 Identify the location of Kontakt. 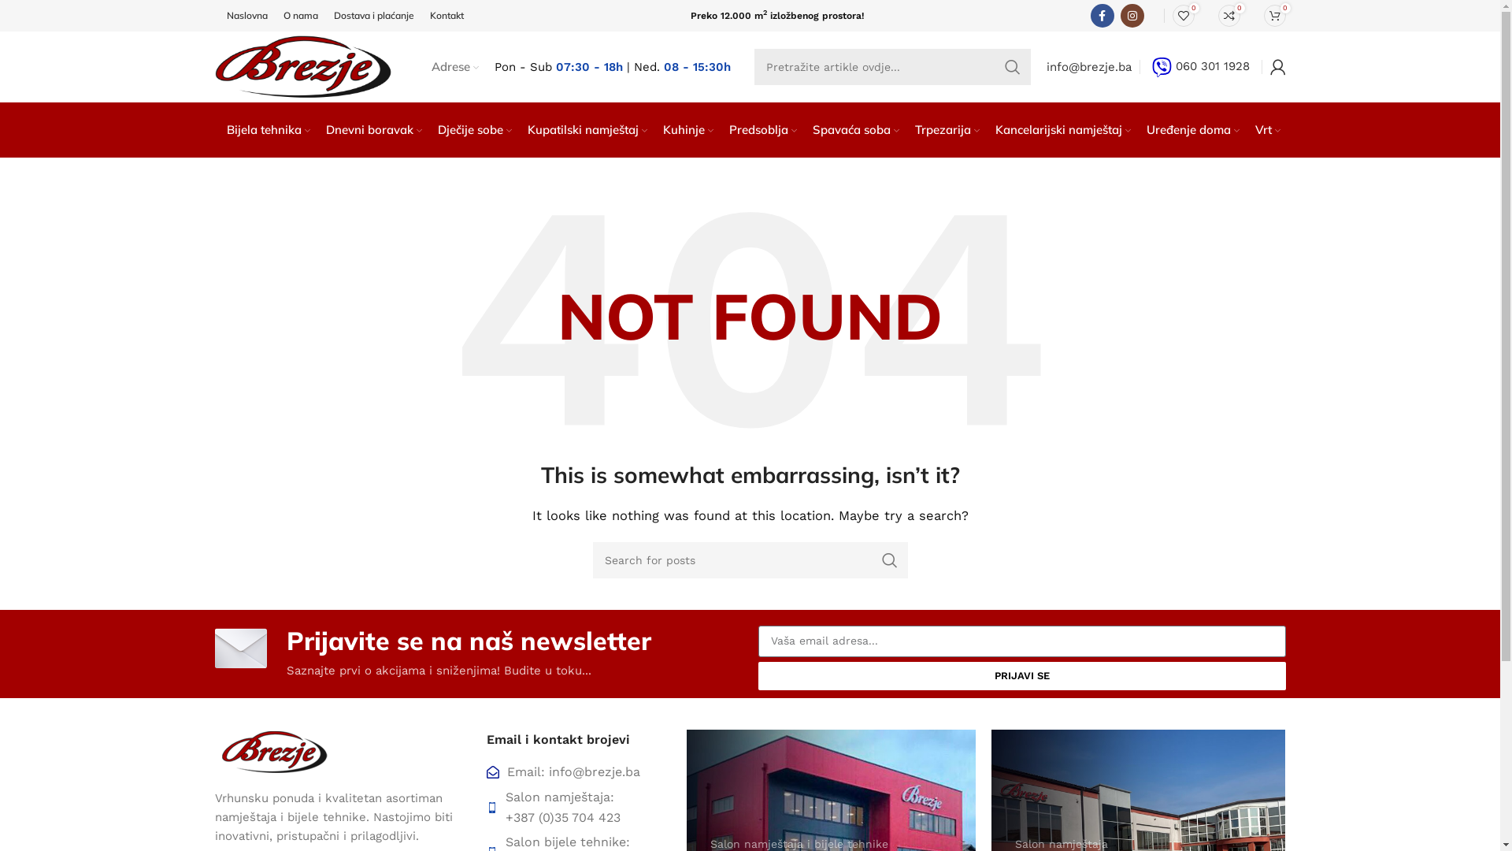
(447, 16).